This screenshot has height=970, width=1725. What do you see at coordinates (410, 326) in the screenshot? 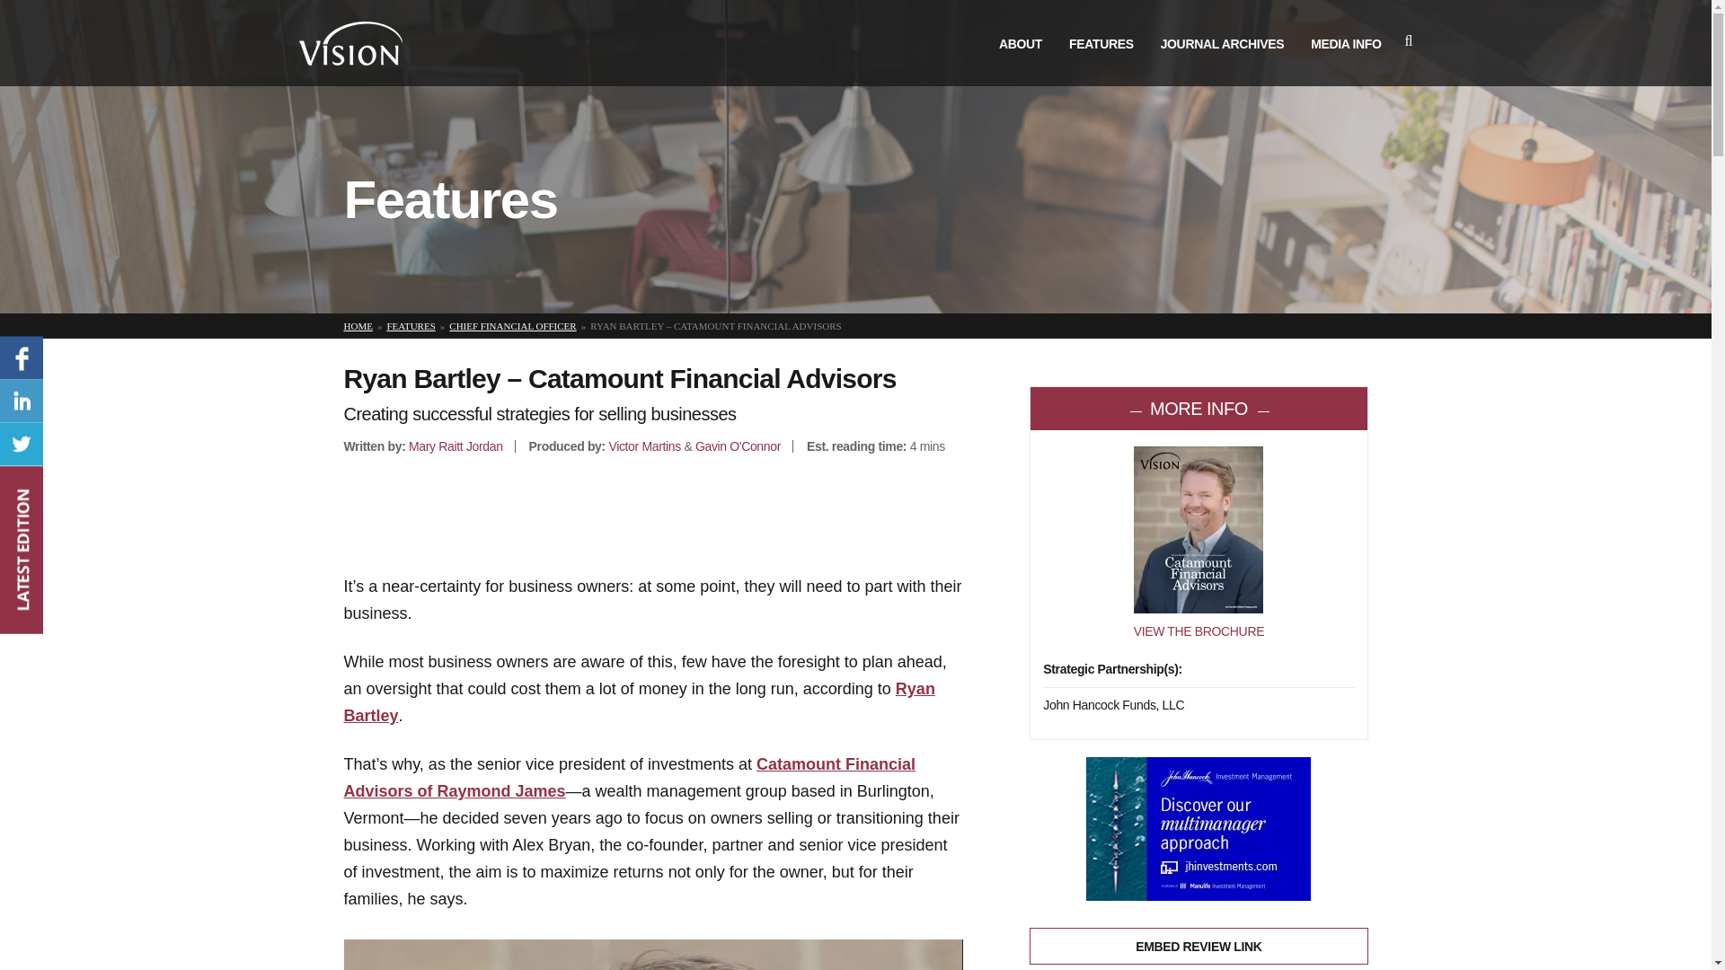
I see `FEATURES` at bounding box center [410, 326].